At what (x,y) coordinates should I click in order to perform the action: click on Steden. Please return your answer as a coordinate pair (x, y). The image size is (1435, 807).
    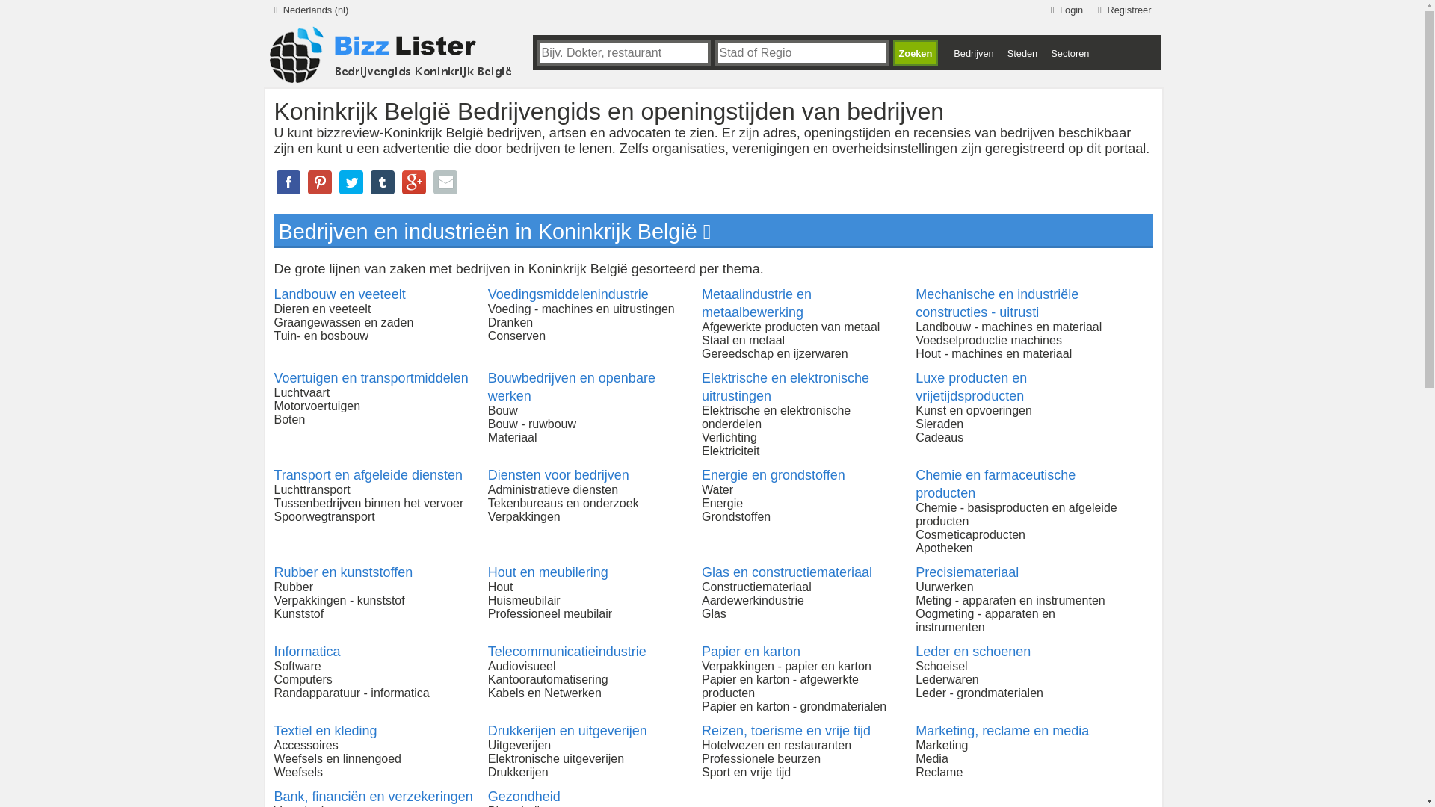
    Looking at the image, I should click on (1022, 54).